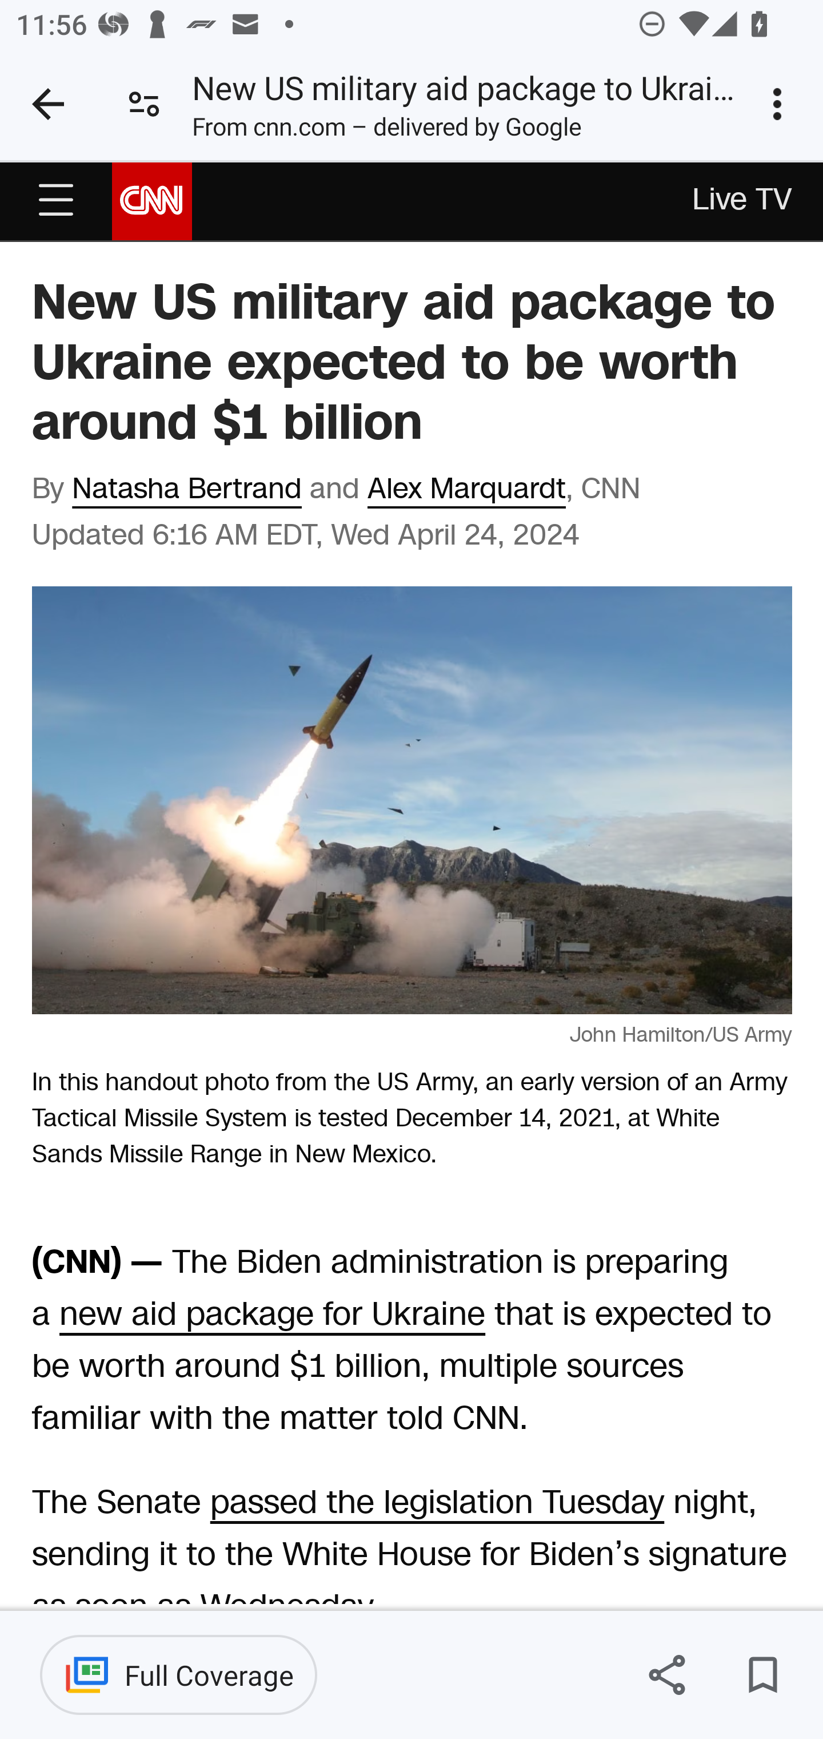  Describe the element at coordinates (743, 201) in the screenshot. I see `Live TV` at that location.